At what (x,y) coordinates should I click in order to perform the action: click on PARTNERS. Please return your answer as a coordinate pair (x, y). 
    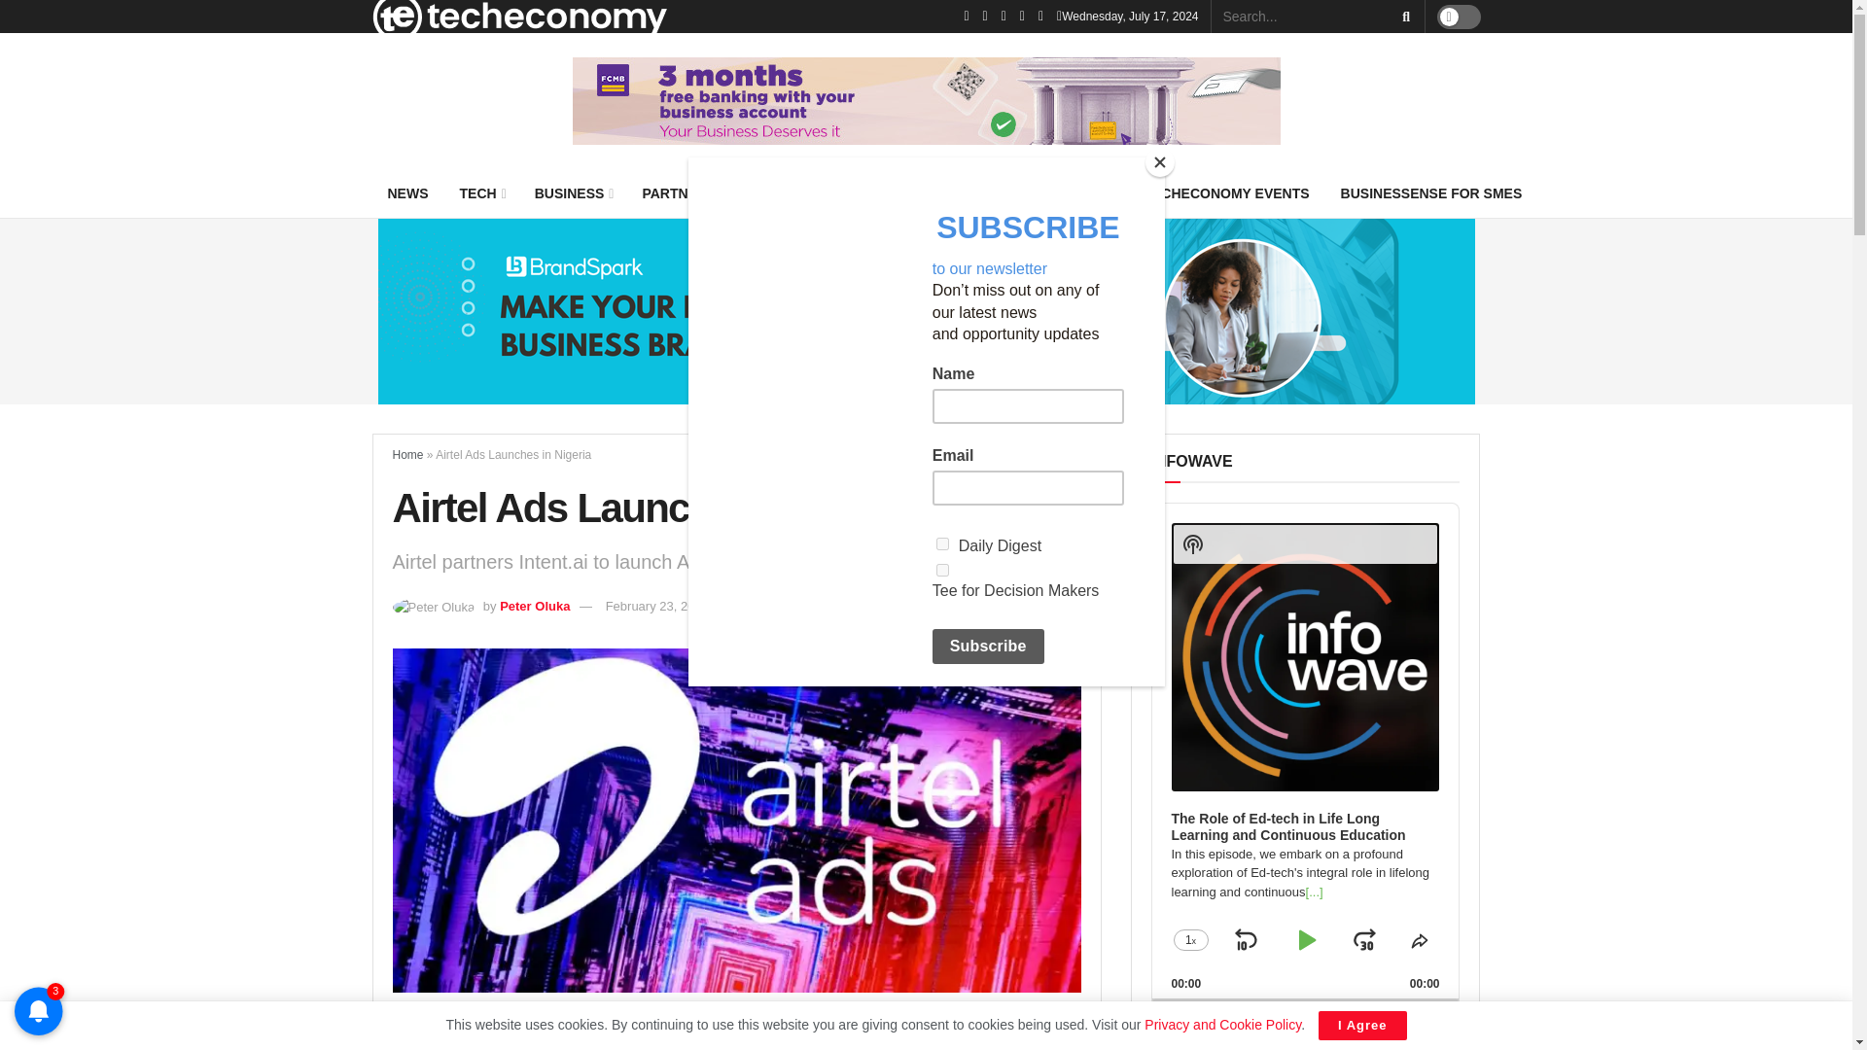
    Looking at the image, I should click on (679, 192).